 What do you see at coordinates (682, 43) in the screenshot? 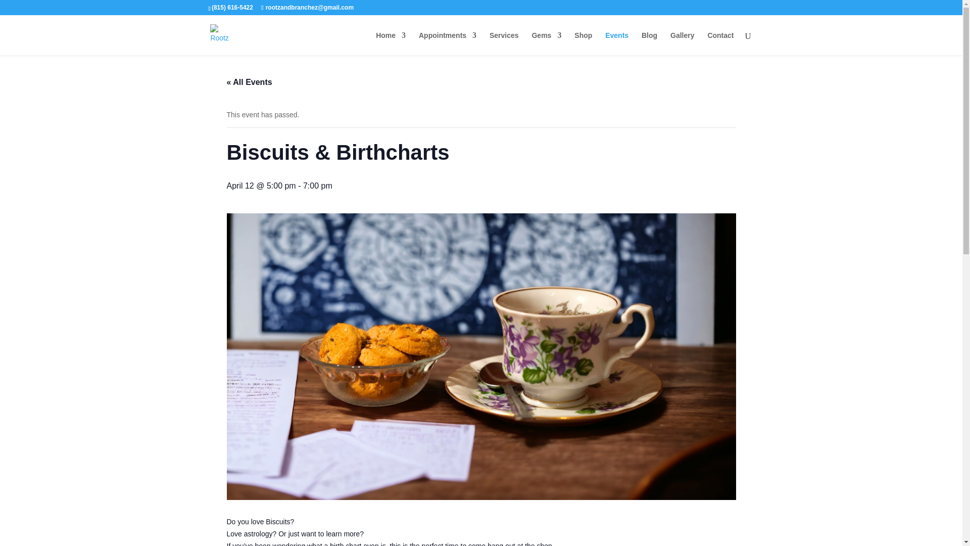
I see `Gallery` at bounding box center [682, 43].